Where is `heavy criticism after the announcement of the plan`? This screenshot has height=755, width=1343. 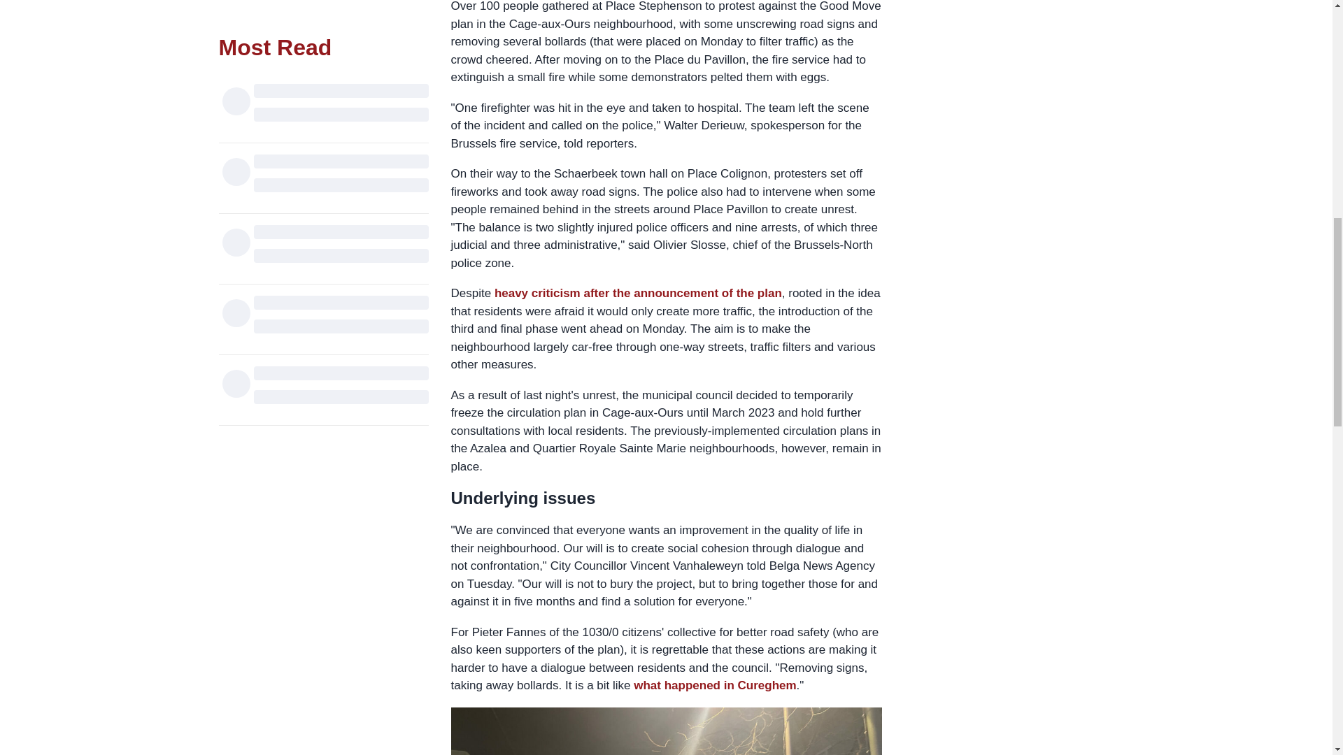
heavy criticism after the announcement of the plan is located at coordinates (638, 293).